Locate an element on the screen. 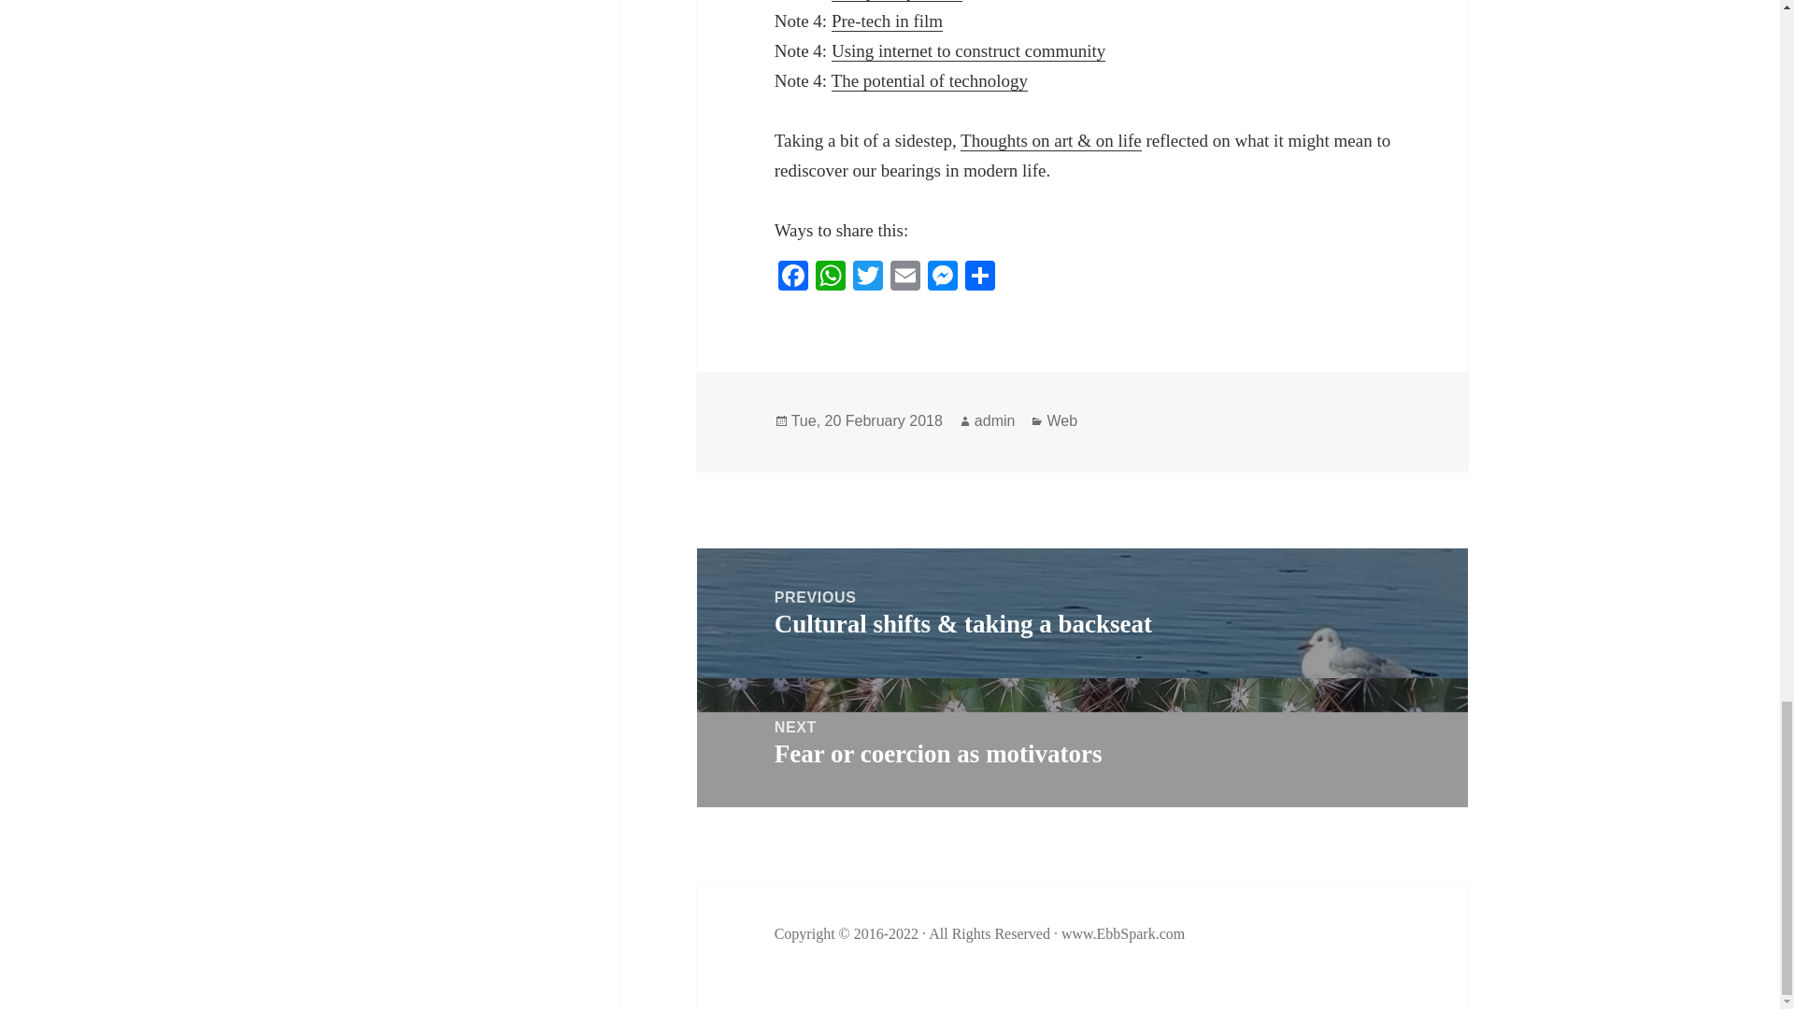 This screenshot has height=1009, width=1794. Messenger is located at coordinates (942, 277).